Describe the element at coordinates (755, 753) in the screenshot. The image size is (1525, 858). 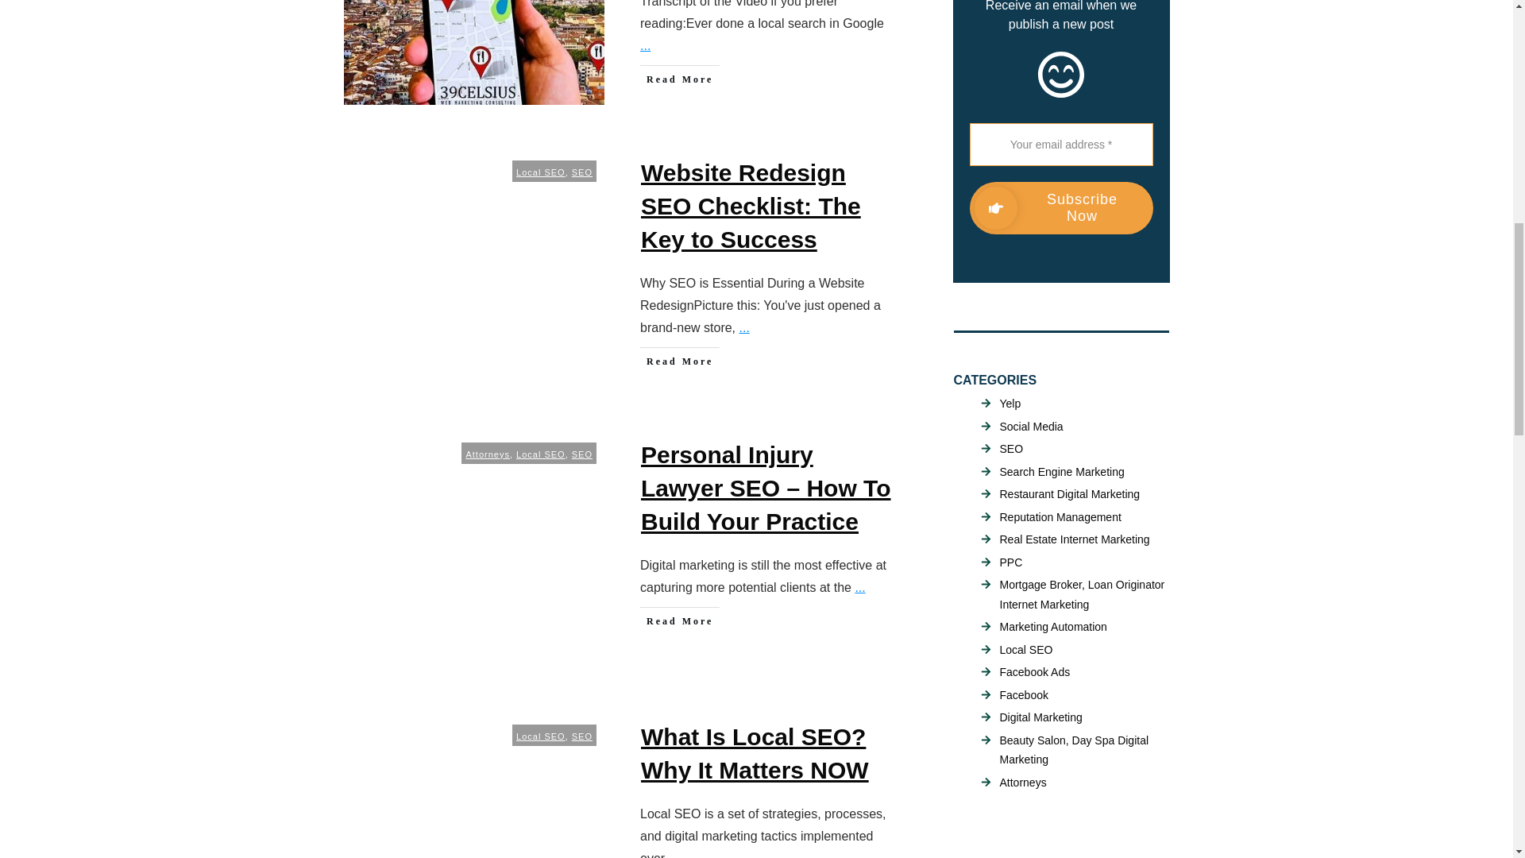
I see `What Is Local SEO? Why It Matters NOW` at that location.